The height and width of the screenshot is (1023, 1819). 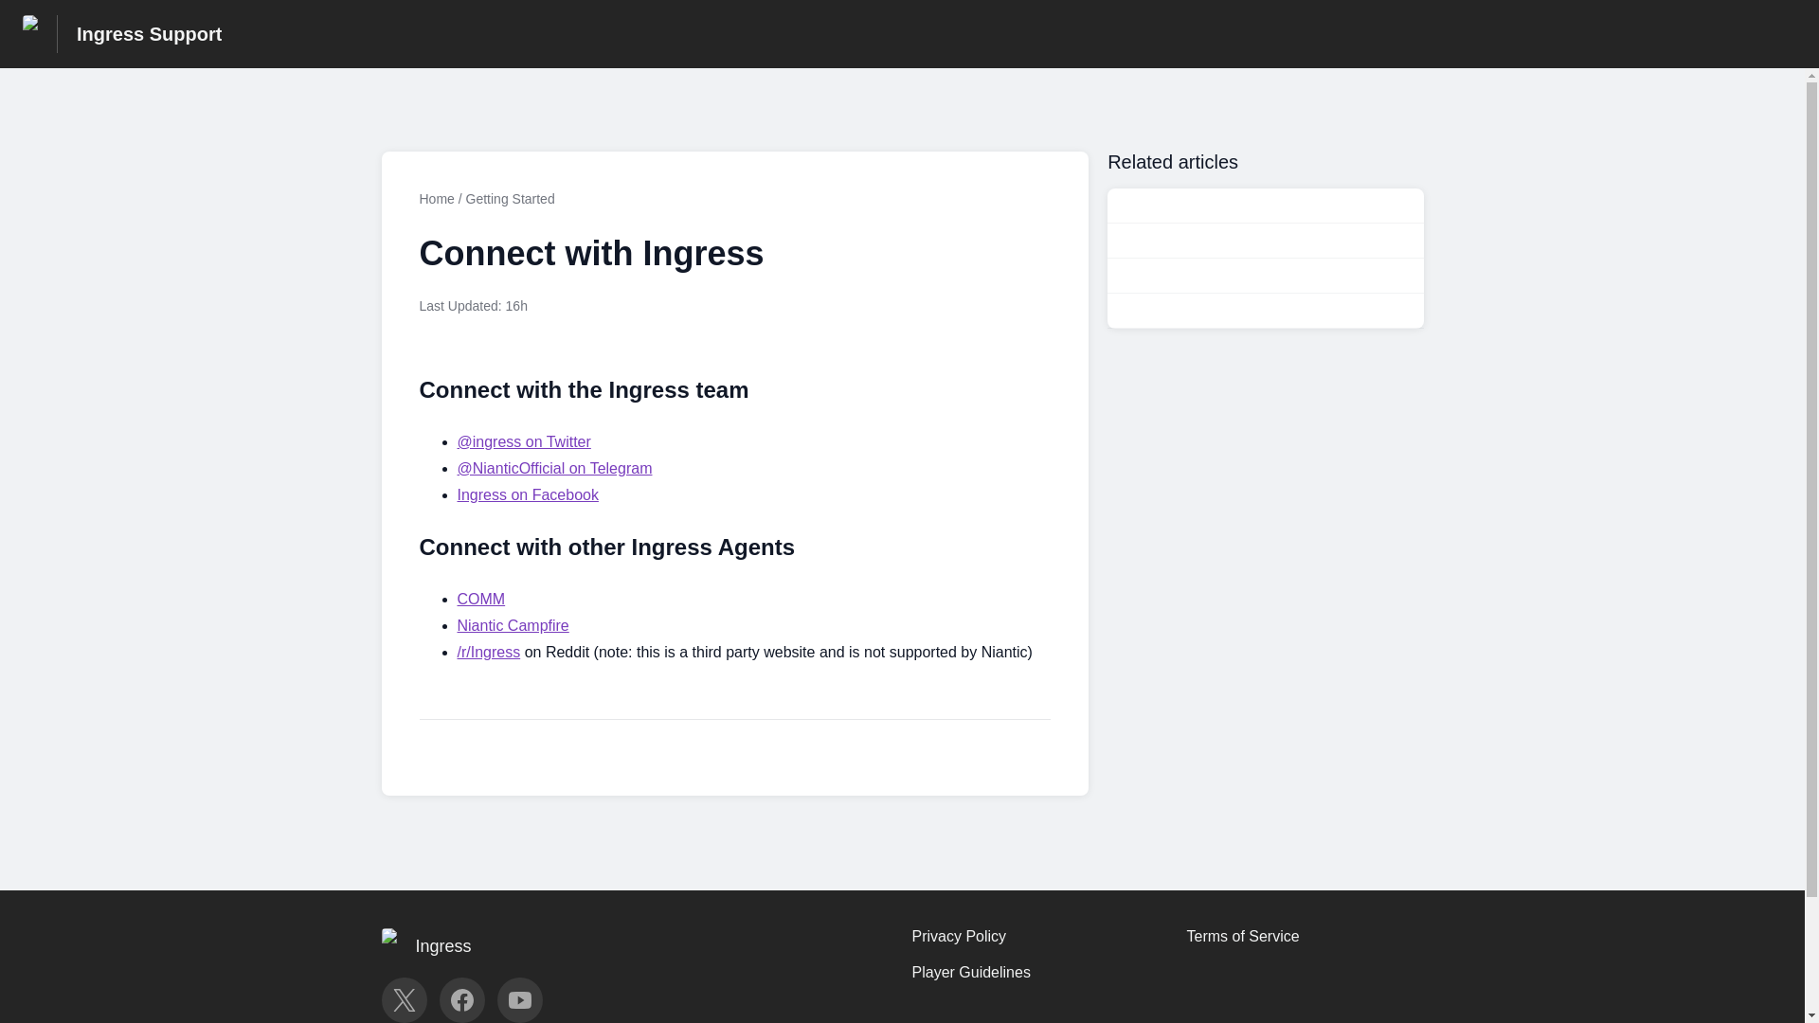 What do you see at coordinates (480, 599) in the screenshot?
I see `COMM` at bounding box center [480, 599].